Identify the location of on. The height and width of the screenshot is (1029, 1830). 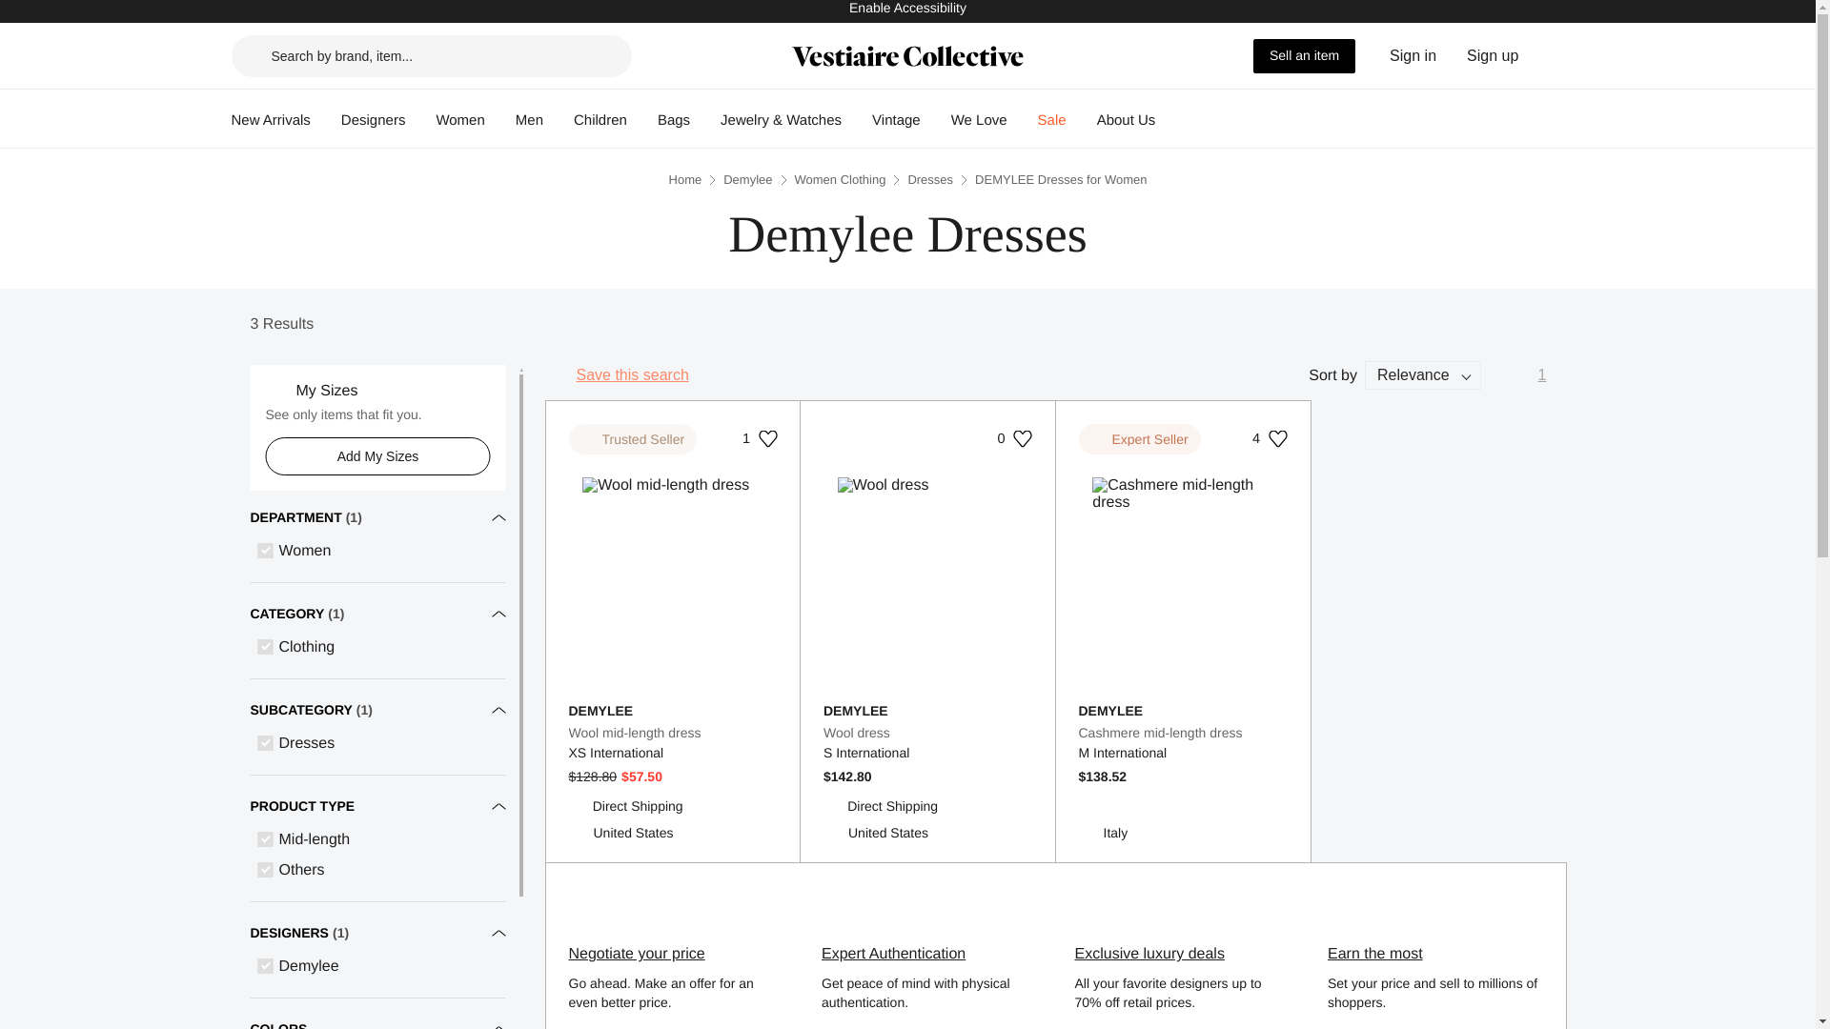
(1052, 120).